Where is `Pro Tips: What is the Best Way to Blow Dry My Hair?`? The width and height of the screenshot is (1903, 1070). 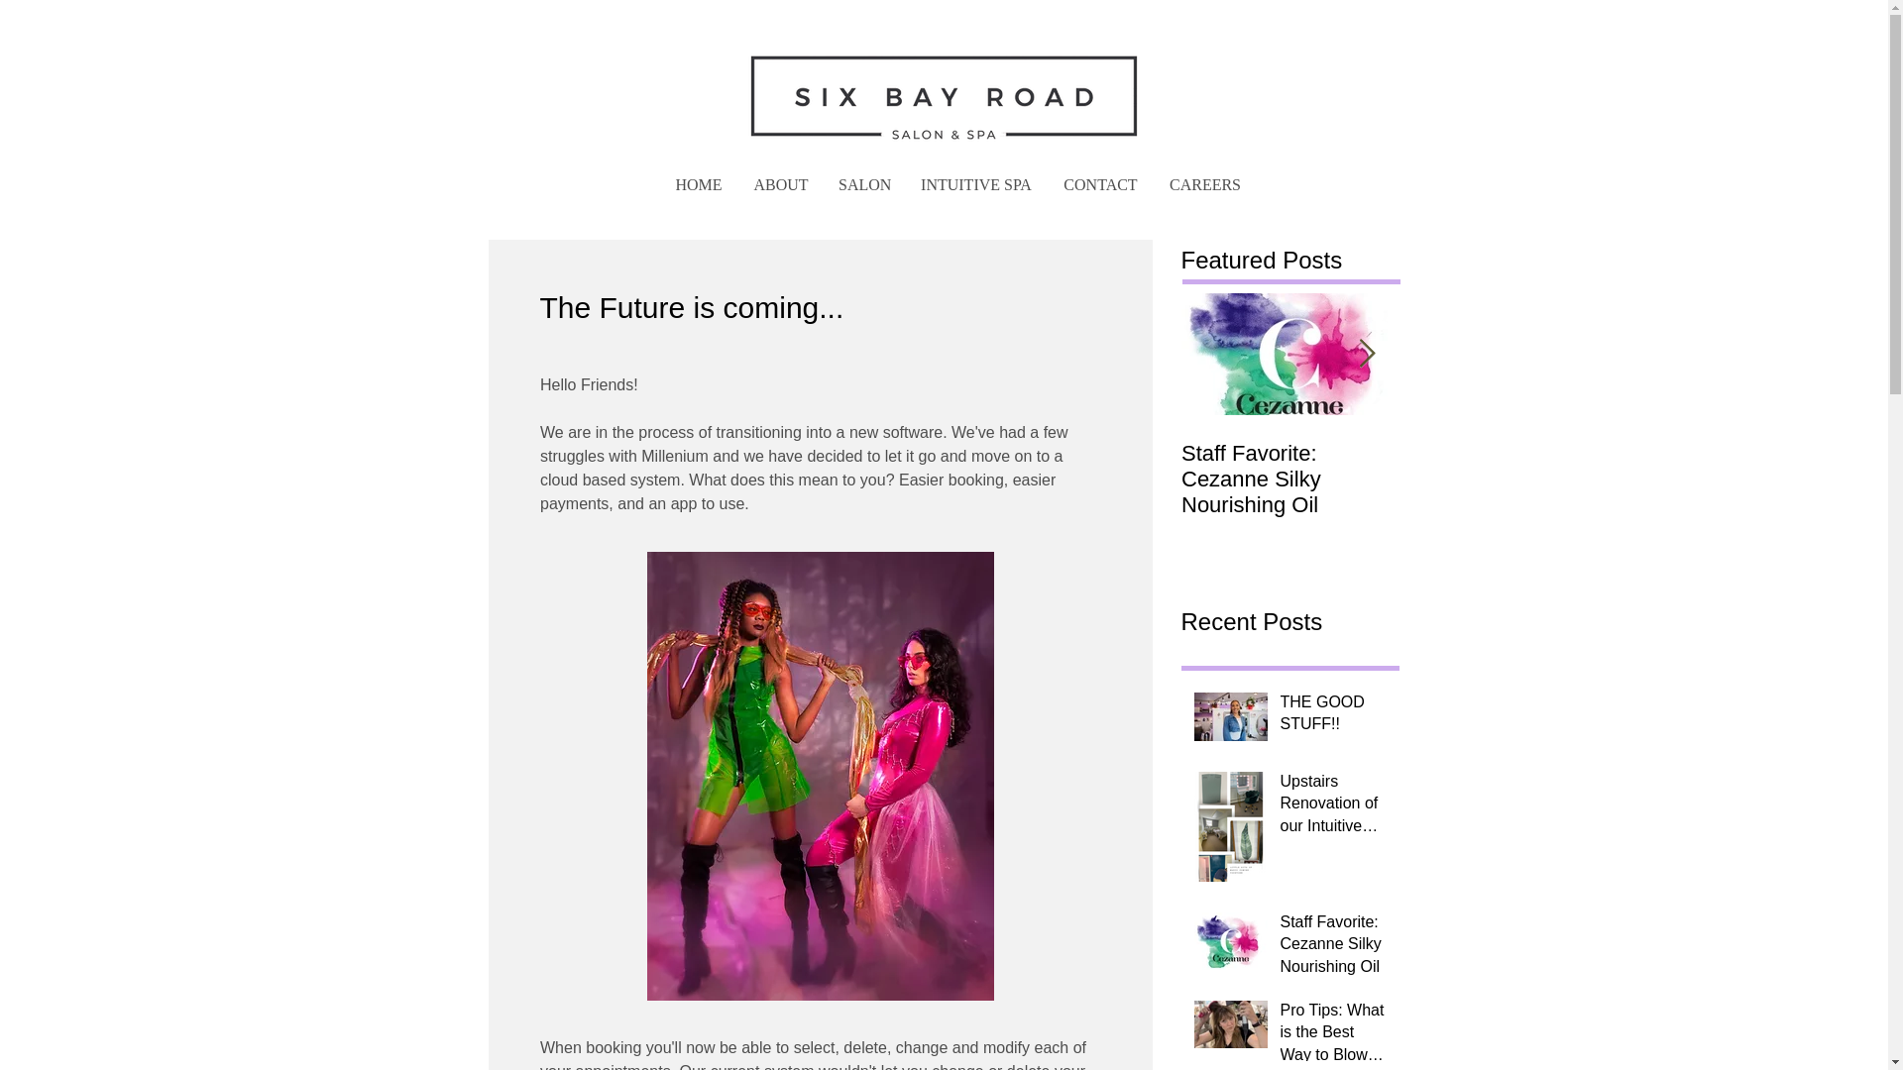 Pro Tips: What is the Best Way to Blow Dry My Hair? is located at coordinates (1334, 1034).